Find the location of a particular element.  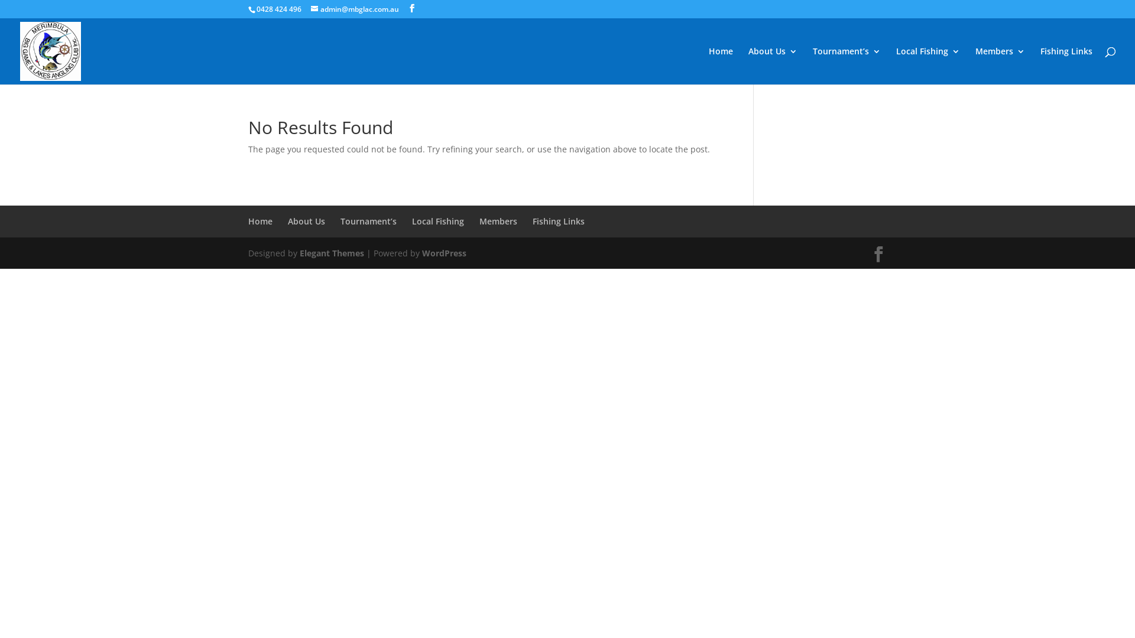

Elegant Themes is located at coordinates (332, 253).